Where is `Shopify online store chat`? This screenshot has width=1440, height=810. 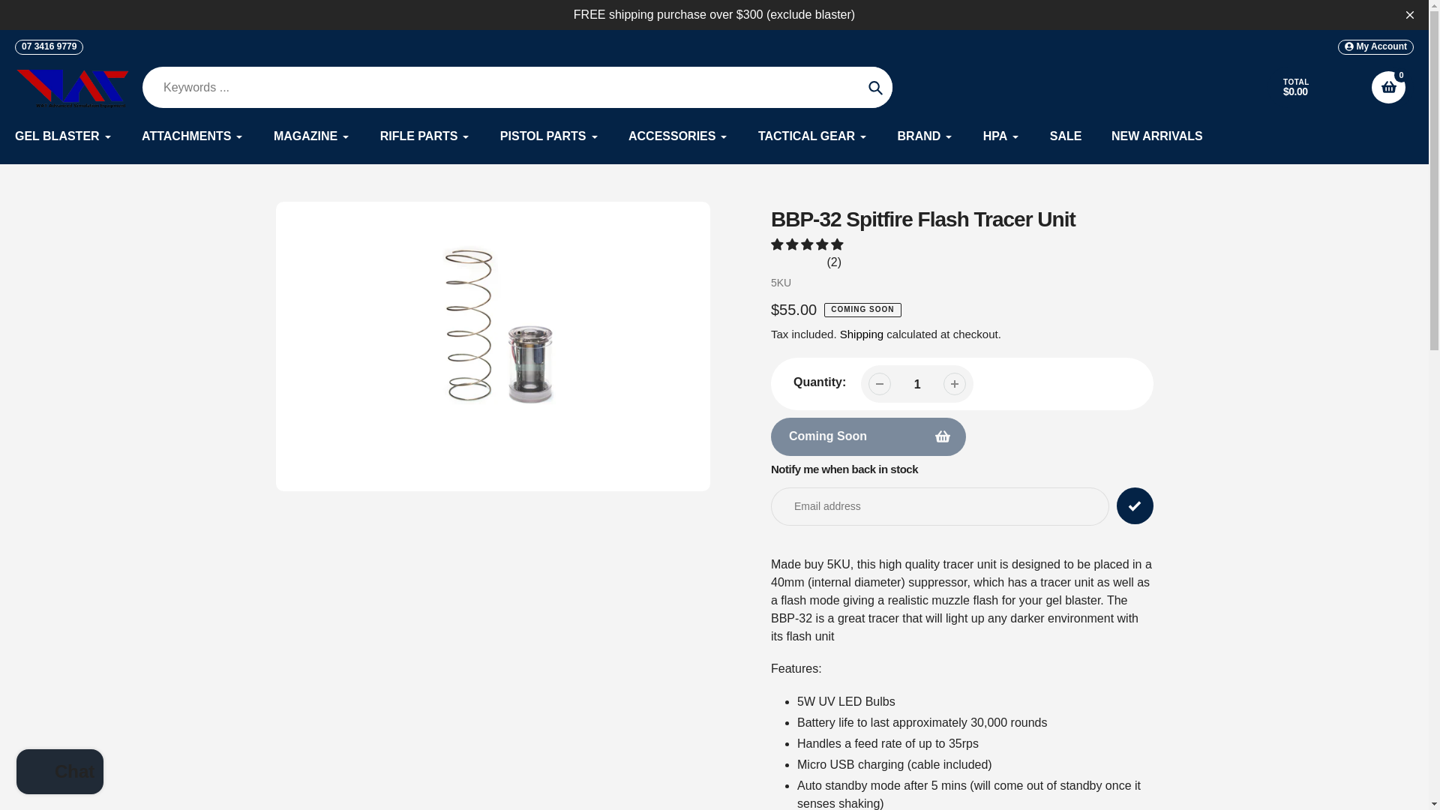
Shopify online store chat is located at coordinates (60, 773).